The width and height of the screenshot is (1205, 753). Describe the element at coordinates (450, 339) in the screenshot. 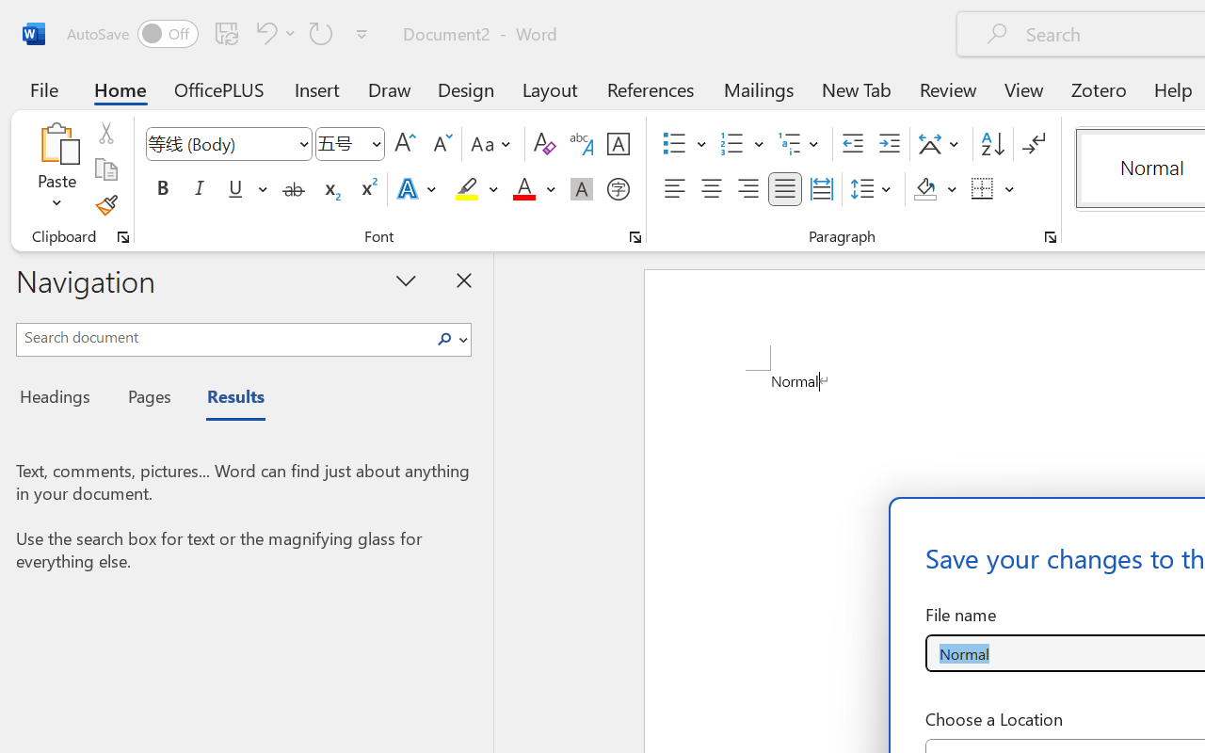

I see `Search` at that location.